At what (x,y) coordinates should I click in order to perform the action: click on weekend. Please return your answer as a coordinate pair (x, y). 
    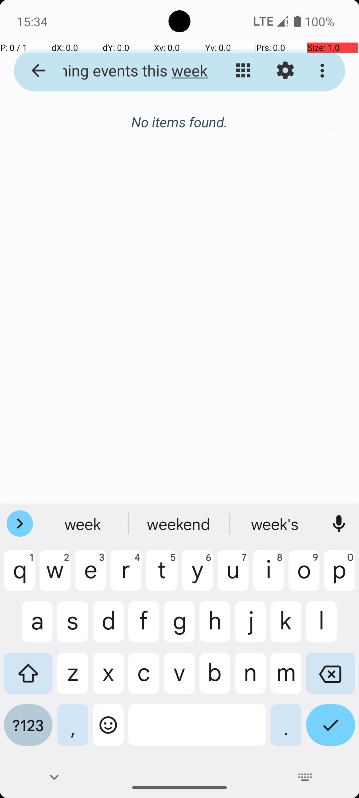
    Looking at the image, I should click on (179, 524).